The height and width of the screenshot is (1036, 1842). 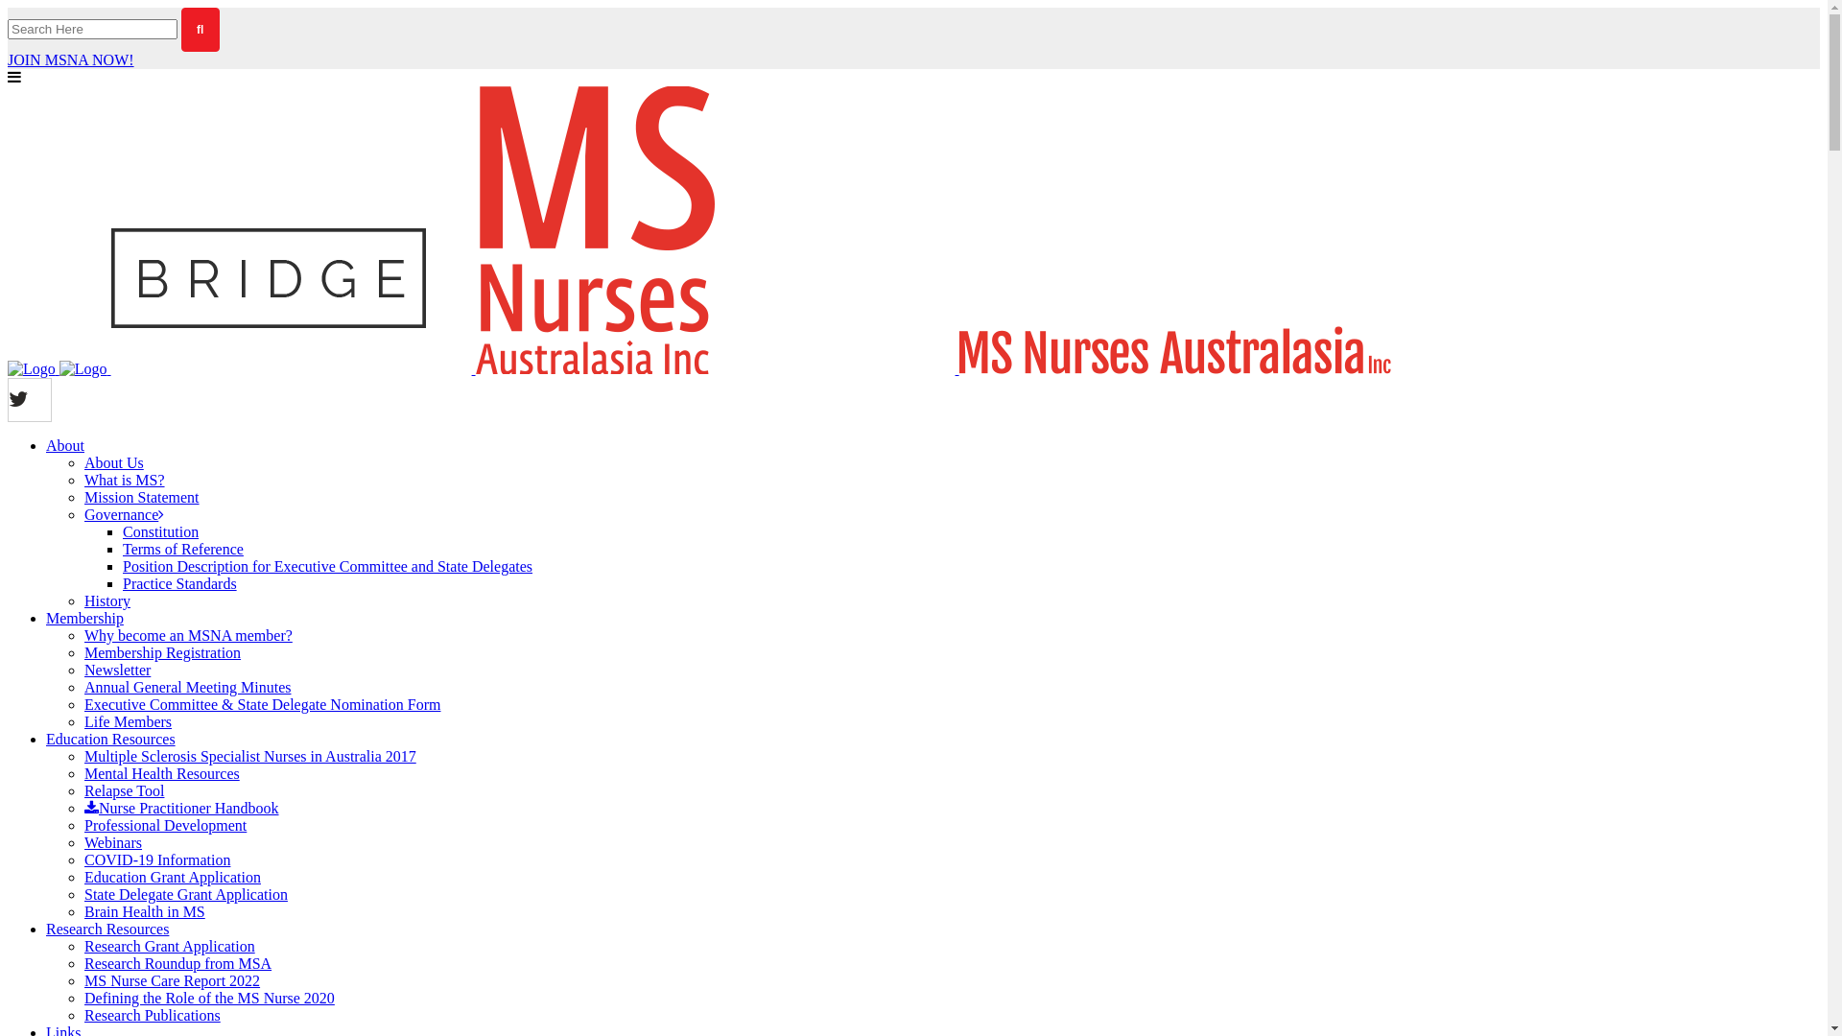 I want to click on Newsletter, so click(x=117, y=670).